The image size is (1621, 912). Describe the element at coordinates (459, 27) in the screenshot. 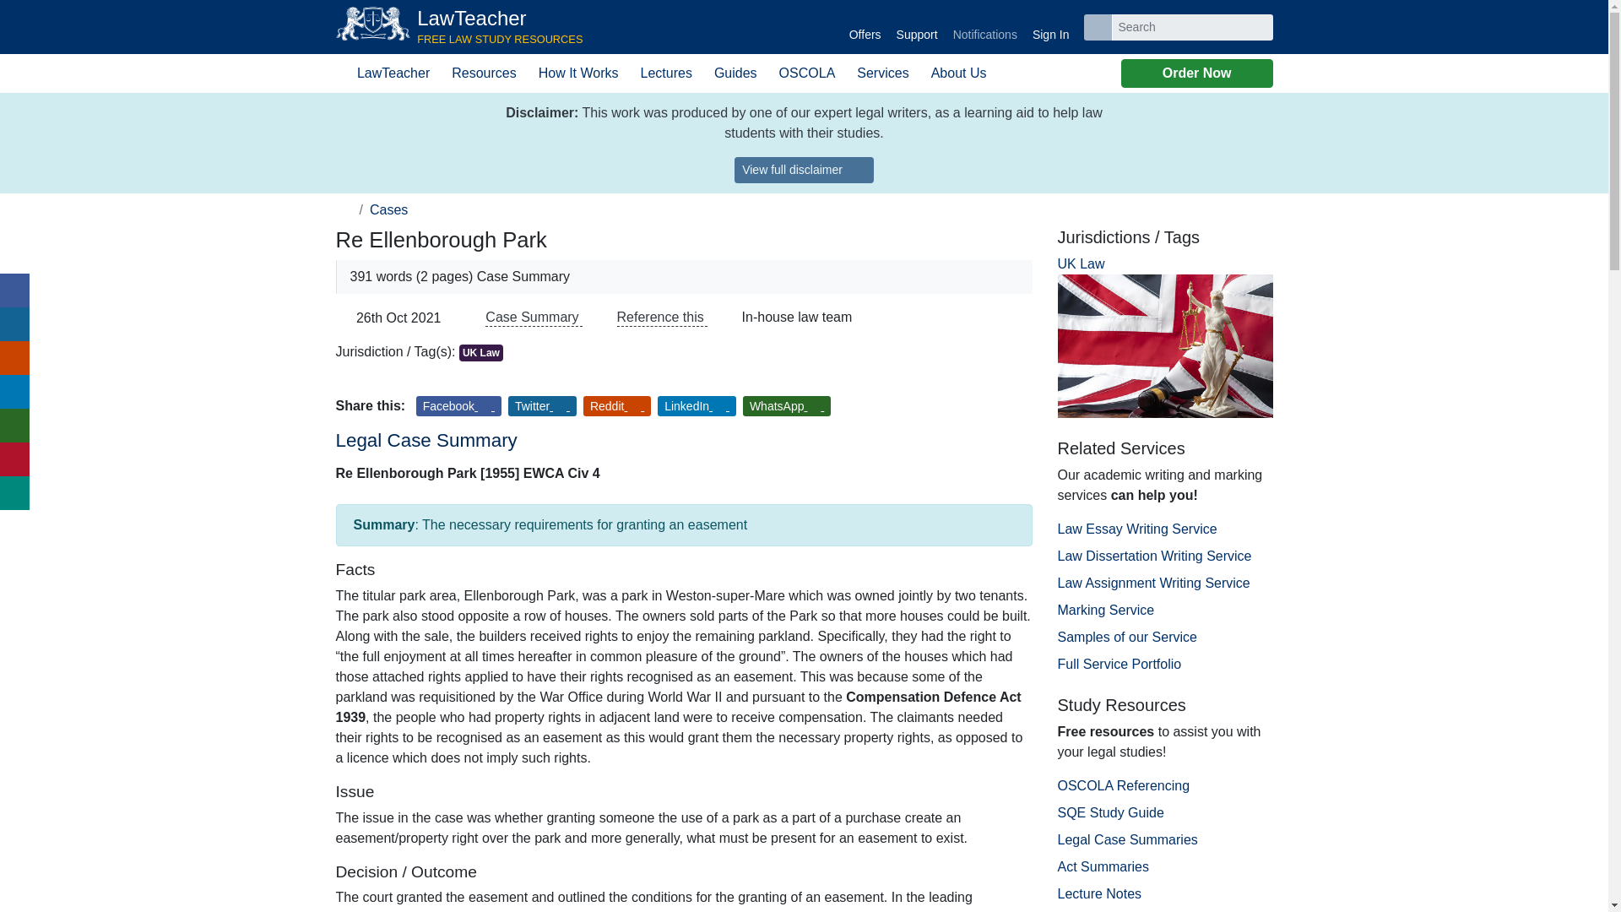

I see `Offers` at that location.